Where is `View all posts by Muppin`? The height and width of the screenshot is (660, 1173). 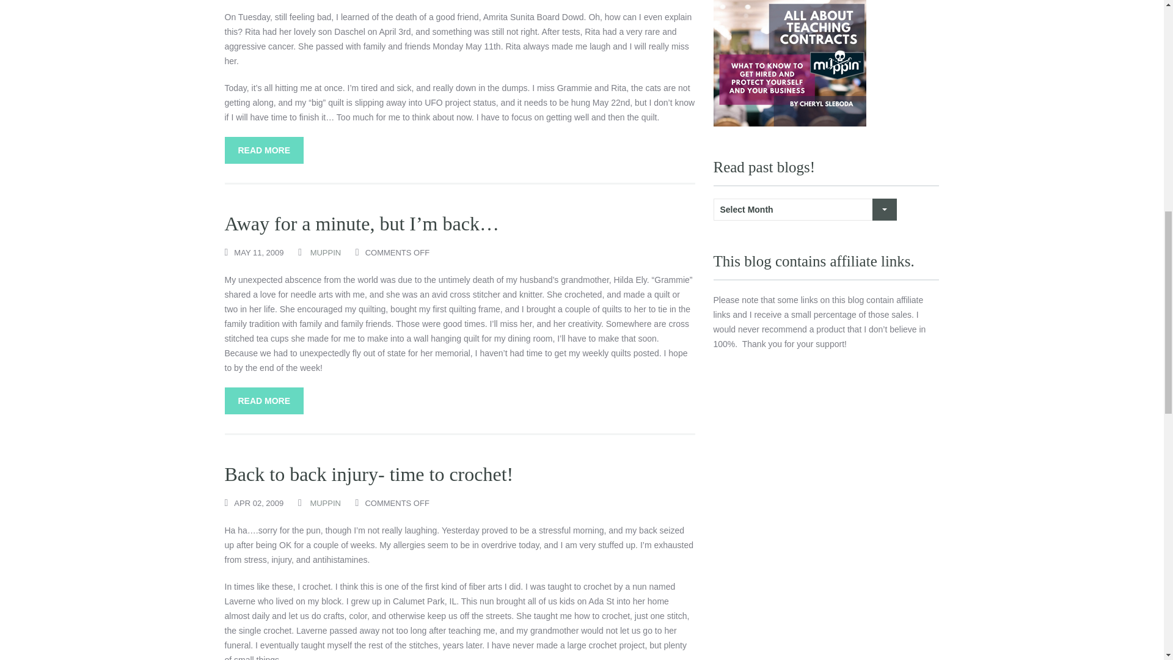 View all posts by Muppin is located at coordinates (326, 253).